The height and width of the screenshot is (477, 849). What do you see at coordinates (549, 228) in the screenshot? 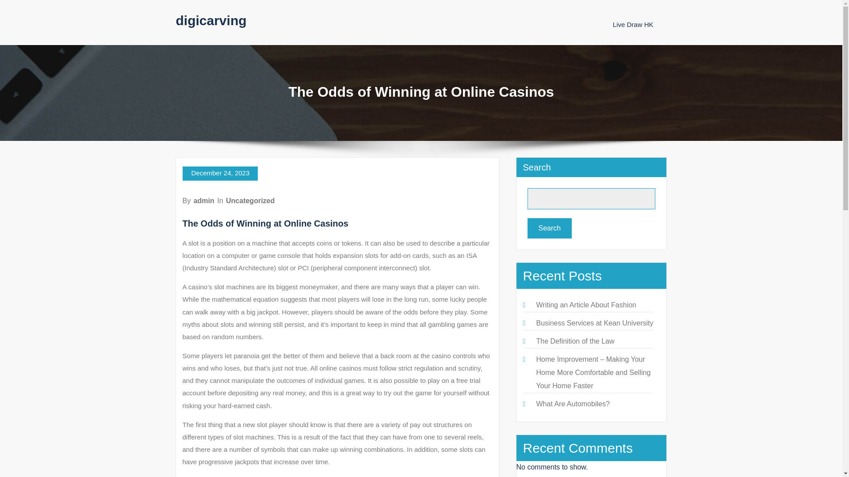
I see `Search` at bounding box center [549, 228].